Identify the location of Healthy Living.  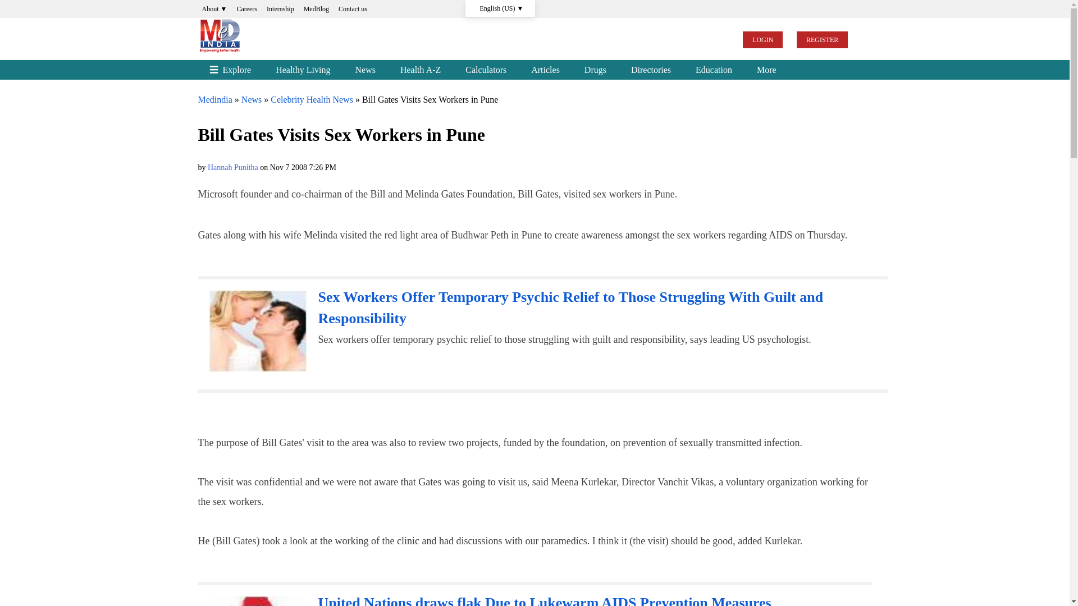
(303, 70).